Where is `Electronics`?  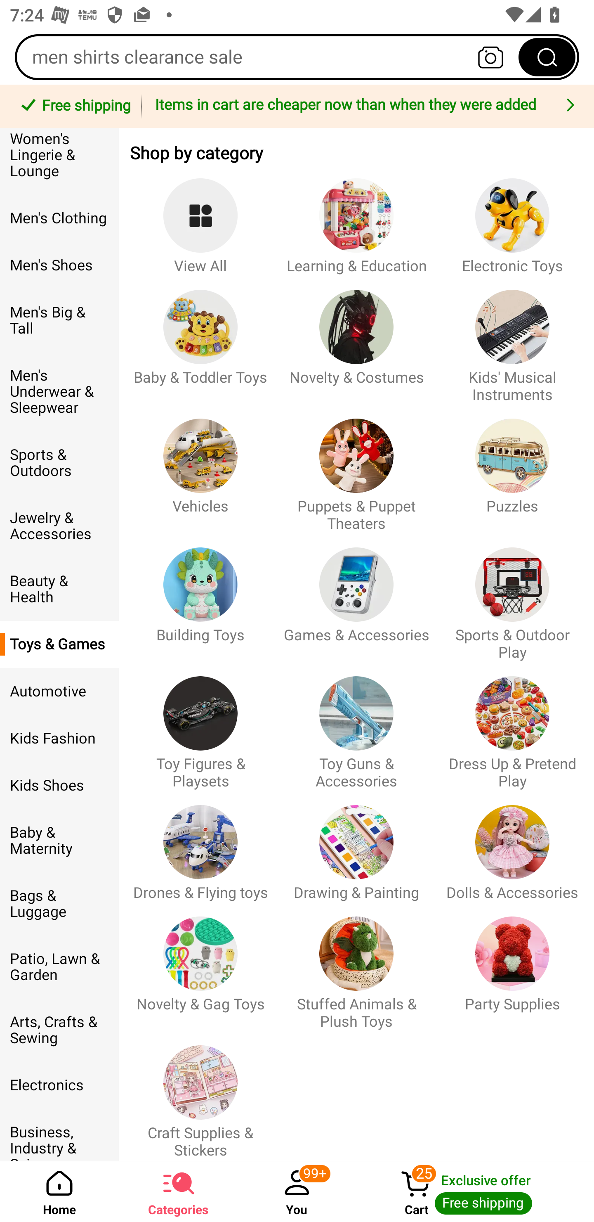
Electronics is located at coordinates (59, 1085).